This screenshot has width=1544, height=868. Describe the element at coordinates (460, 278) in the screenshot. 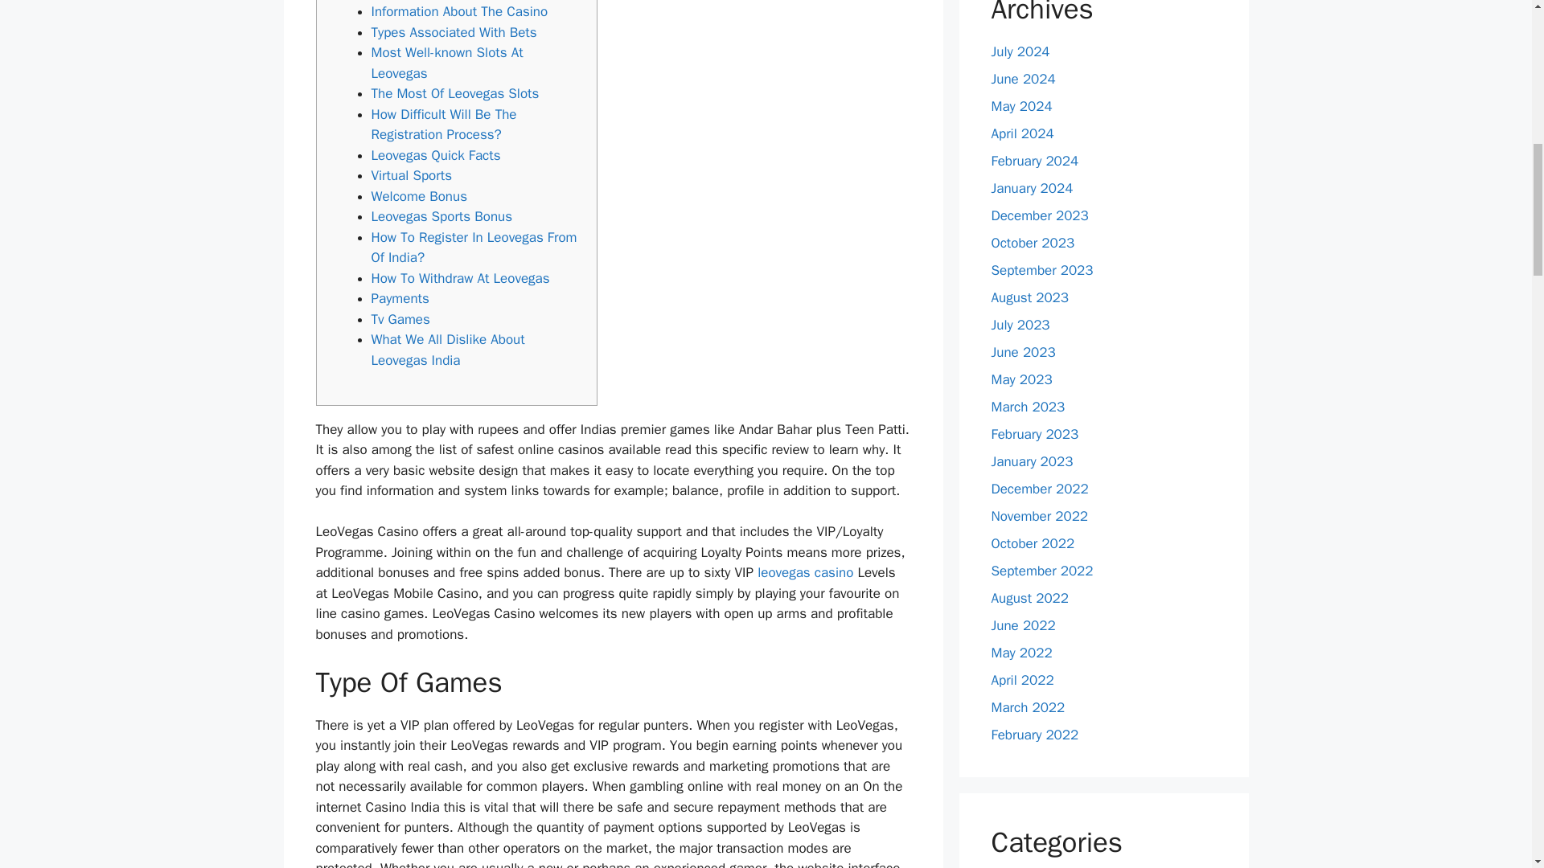

I see `How To Withdraw At Leovegas` at that location.